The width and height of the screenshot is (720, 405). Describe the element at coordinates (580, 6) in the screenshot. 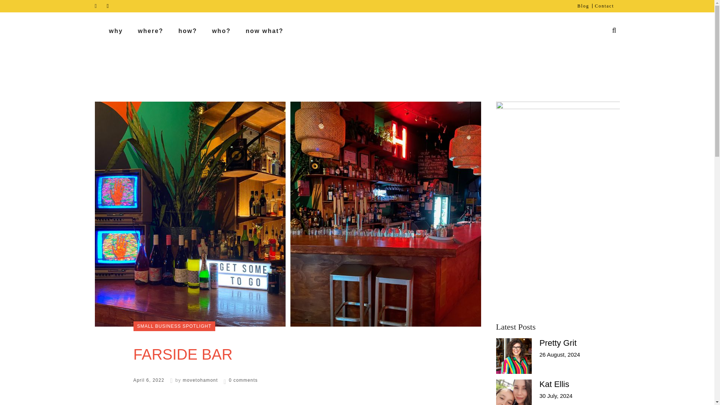

I see `Blog` at that location.